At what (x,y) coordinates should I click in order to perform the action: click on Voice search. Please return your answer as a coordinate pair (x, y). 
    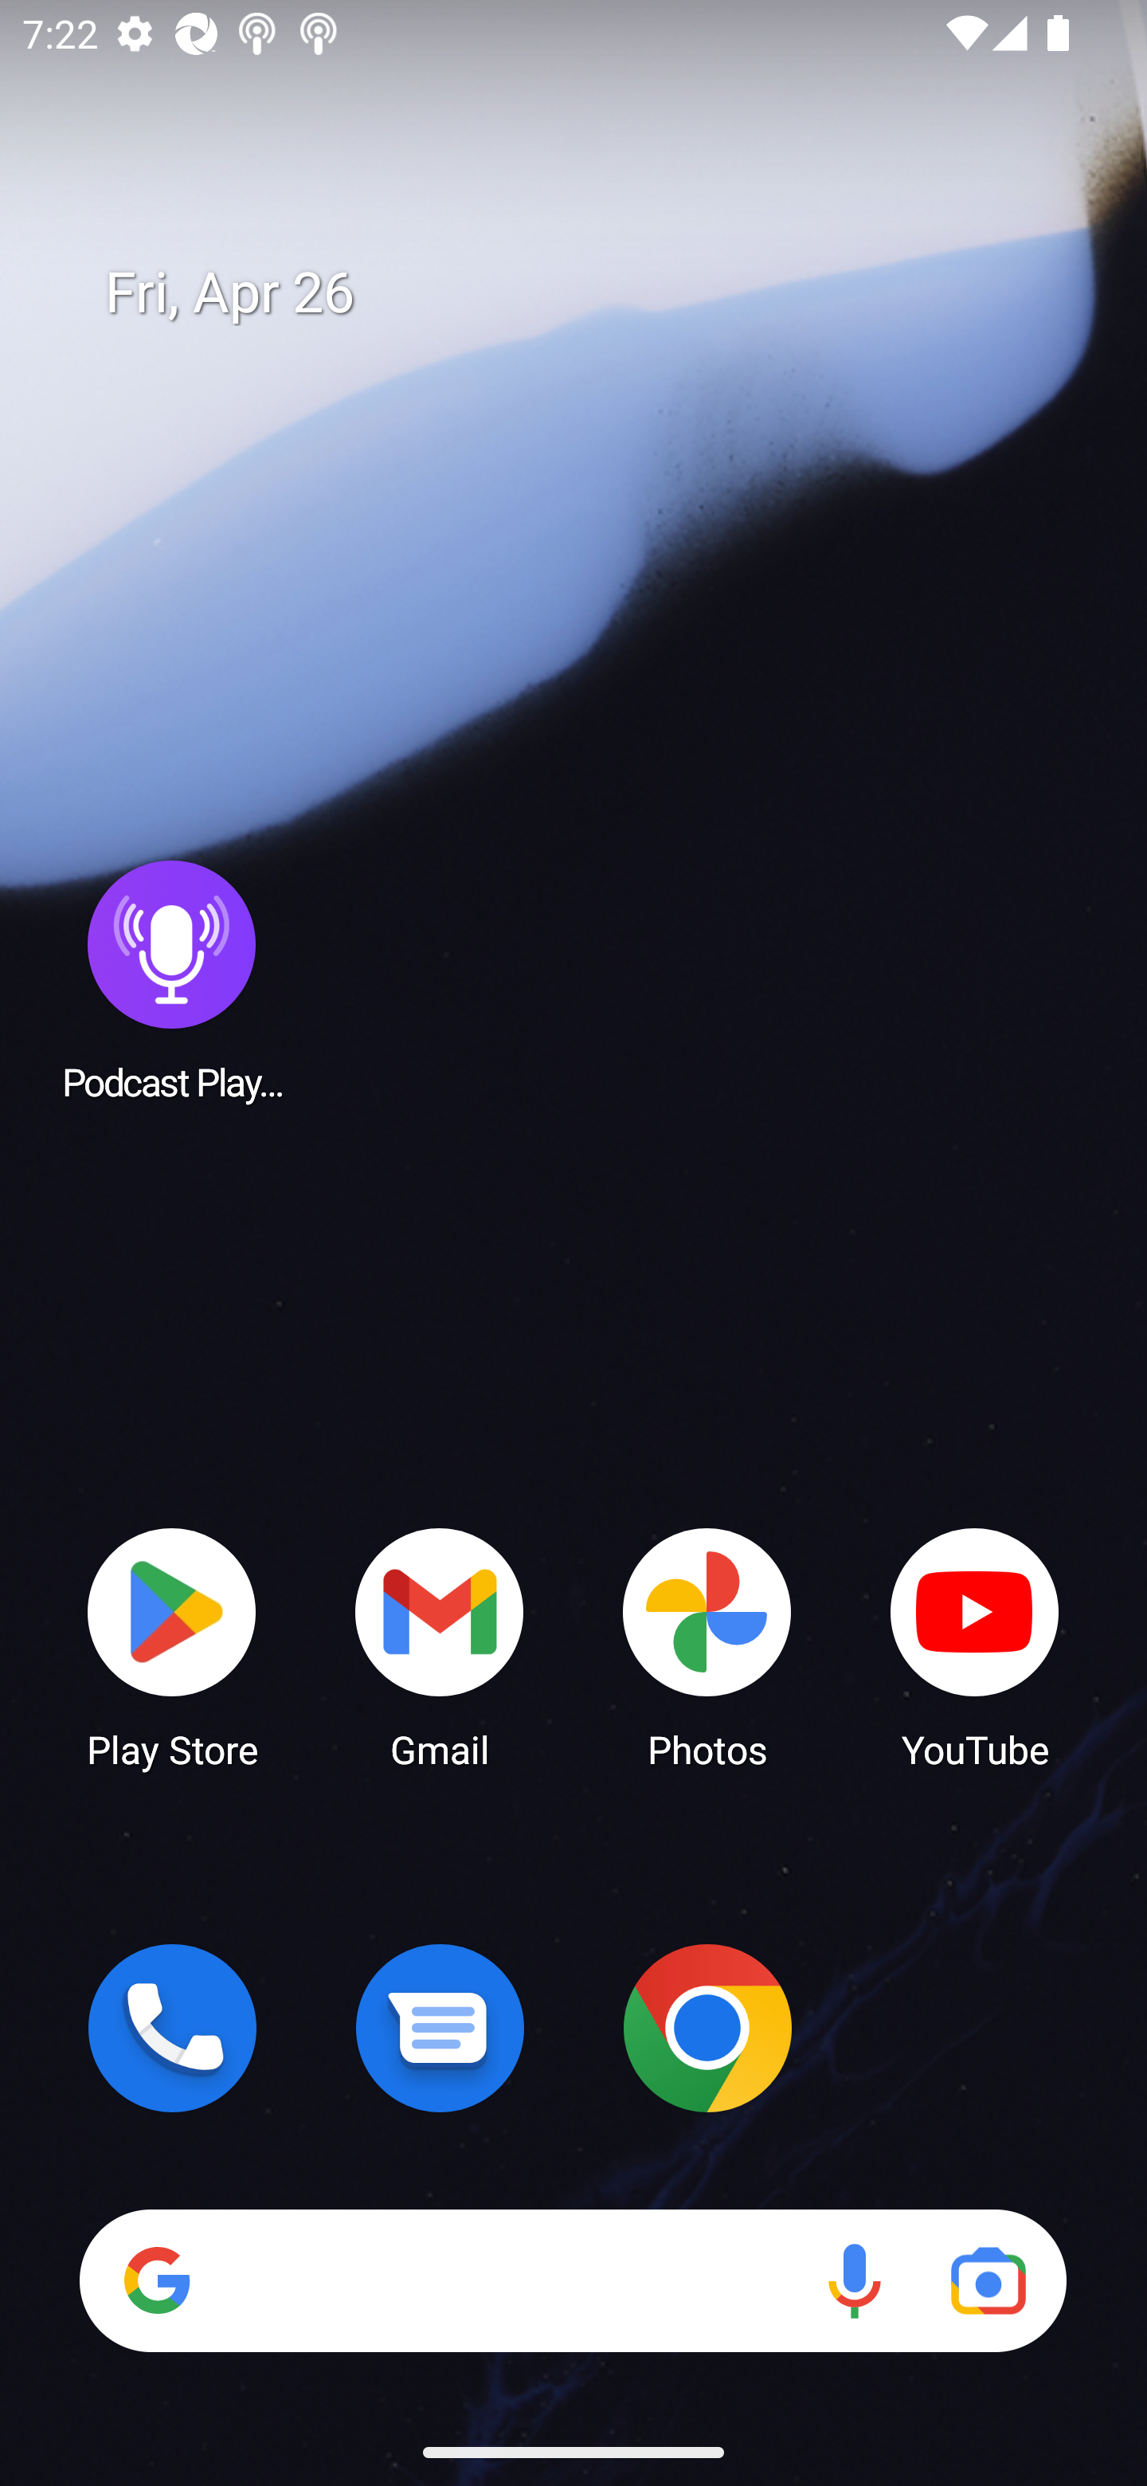
    Looking at the image, I should click on (854, 2280).